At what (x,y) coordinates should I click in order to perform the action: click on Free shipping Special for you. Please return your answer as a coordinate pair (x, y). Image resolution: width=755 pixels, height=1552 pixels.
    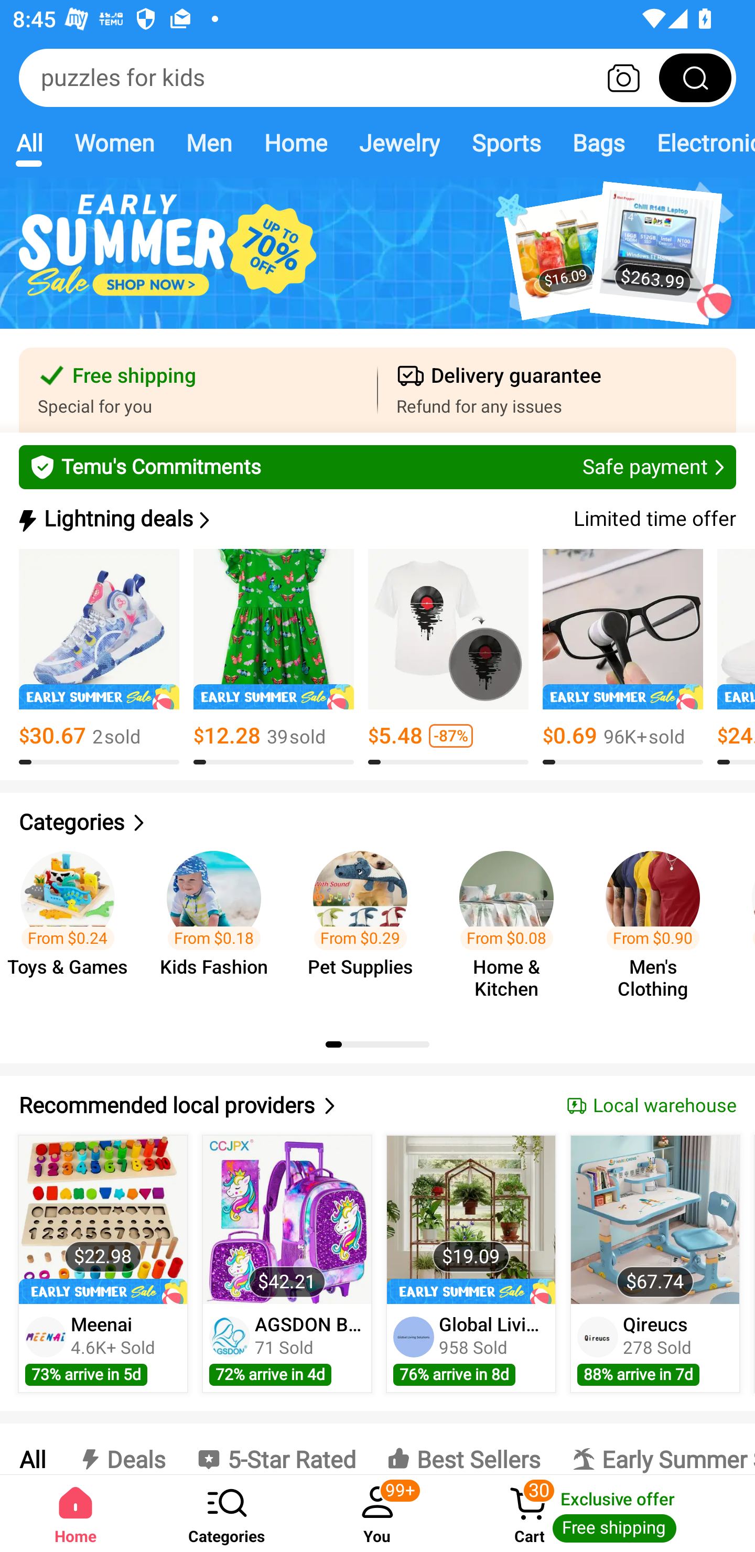
    Looking at the image, I should click on (198, 390).